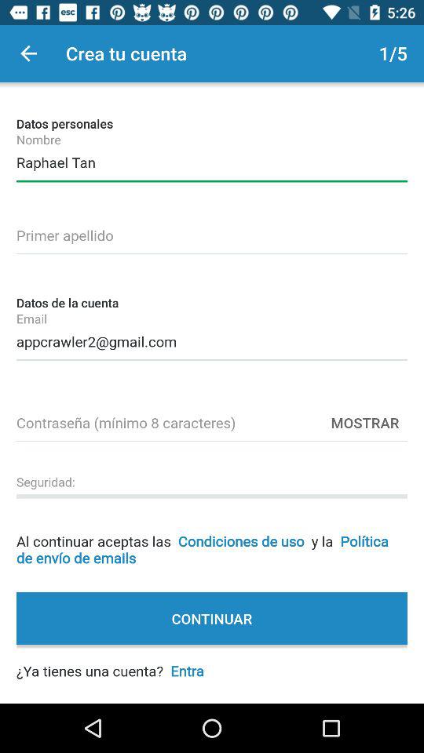 The height and width of the screenshot is (753, 424). What do you see at coordinates (212, 339) in the screenshot?
I see `choose the appcrawler2@gmail.com item` at bounding box center [212, 339].